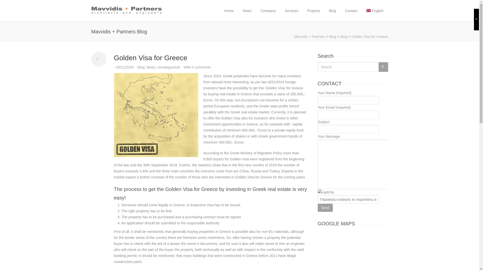 The image size is (483, 271). Describe the element at coordinates (291, 11) in the screenshot. I see `Services` at that location.